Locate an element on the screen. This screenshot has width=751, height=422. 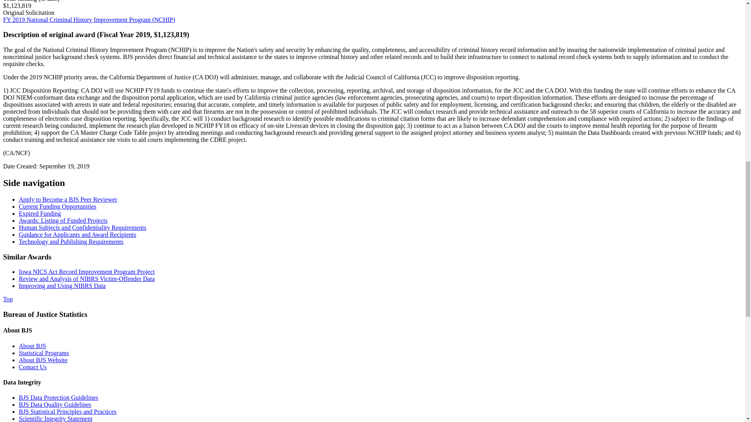
Current Funding Opportunities is located at coordinates (57, 206).